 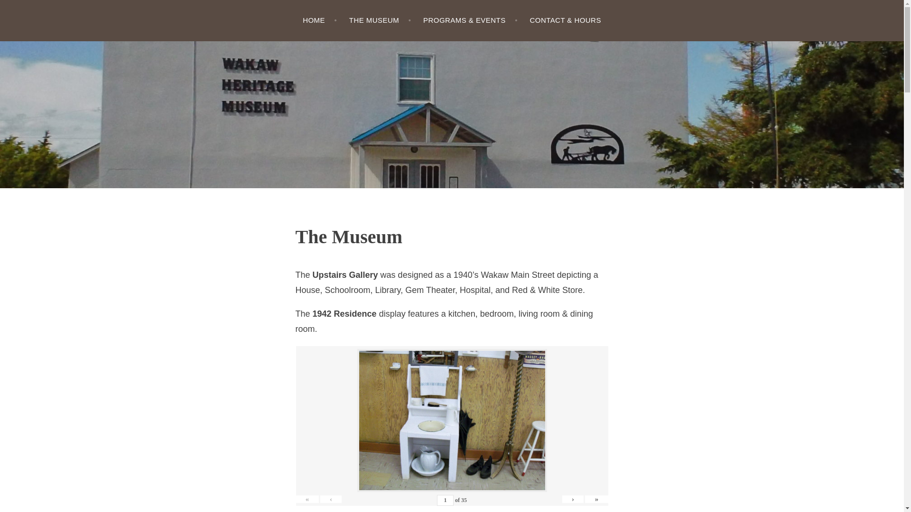 I want to click on Go to the first page, so click(x=307, y=499).